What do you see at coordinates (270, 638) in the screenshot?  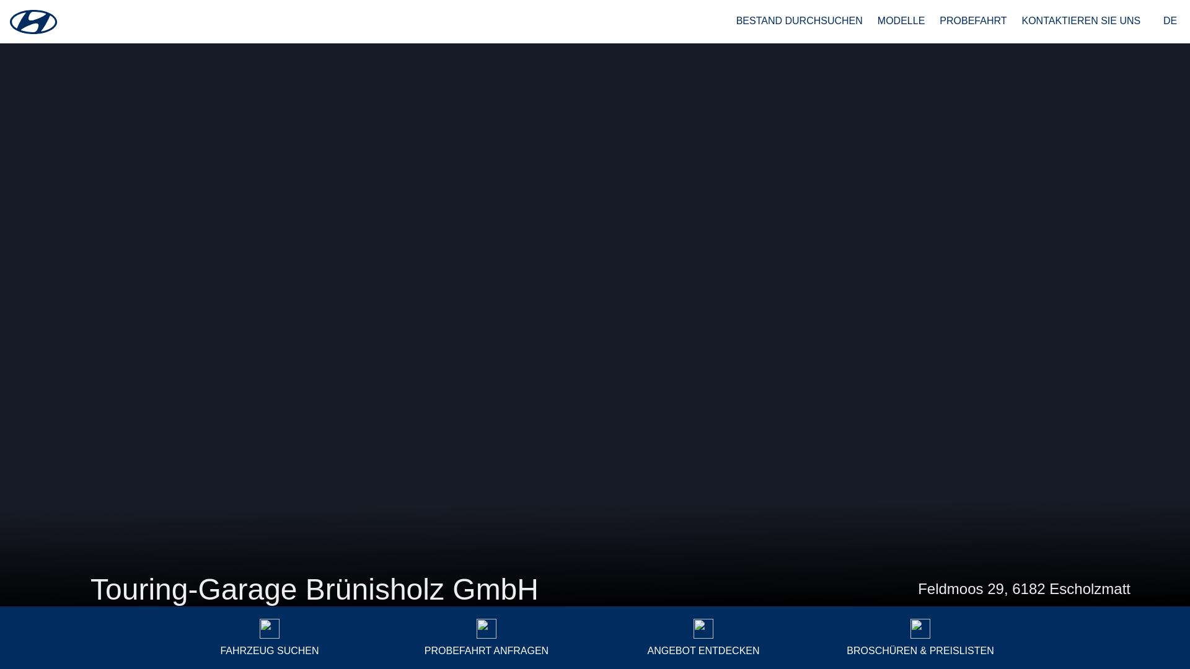 I see `FAHRZEUG SUCHEN` at bounding box center [270, 638].